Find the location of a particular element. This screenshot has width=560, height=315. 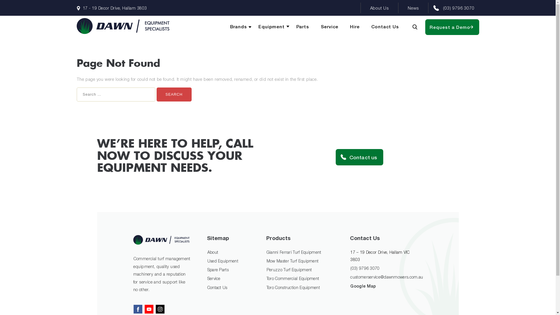

Used Equipment is located at coordinates (223, 261).